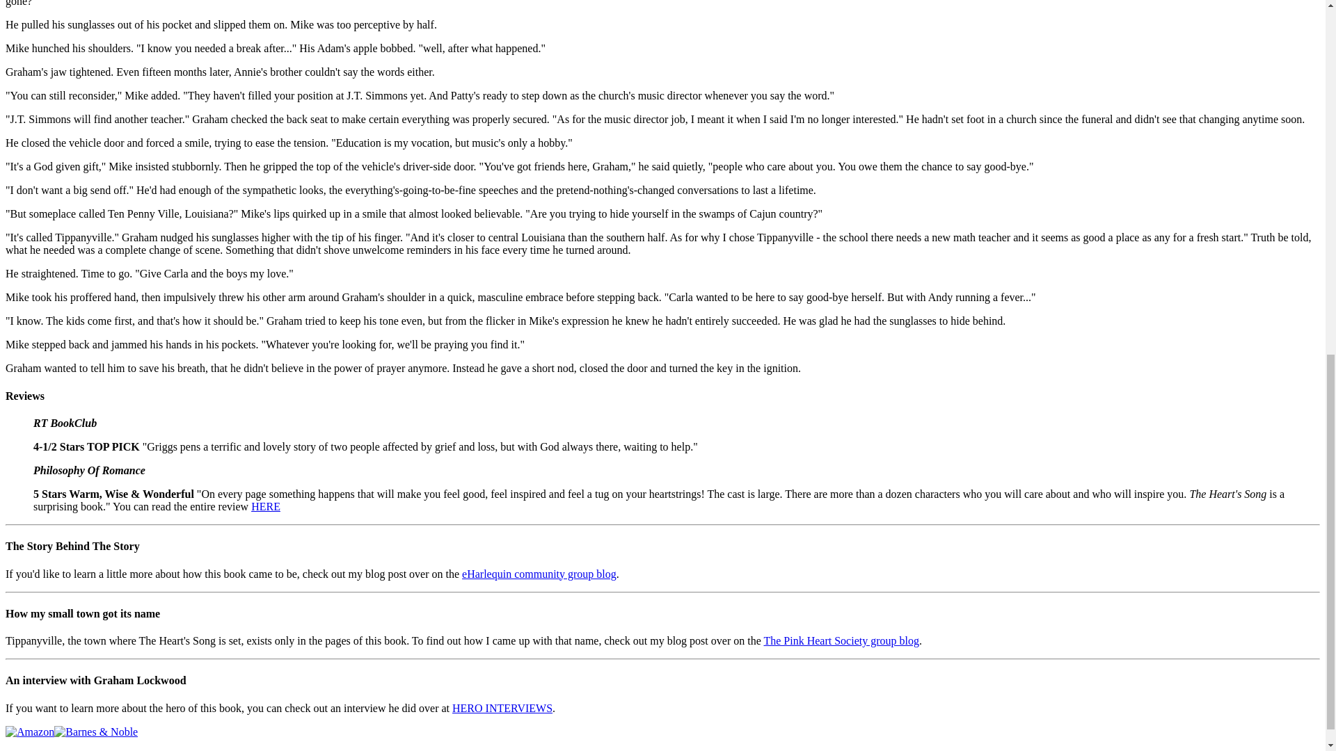 The height and width of the screenshot is (751, 1336). I want to click on HERE, so click(266, 506).